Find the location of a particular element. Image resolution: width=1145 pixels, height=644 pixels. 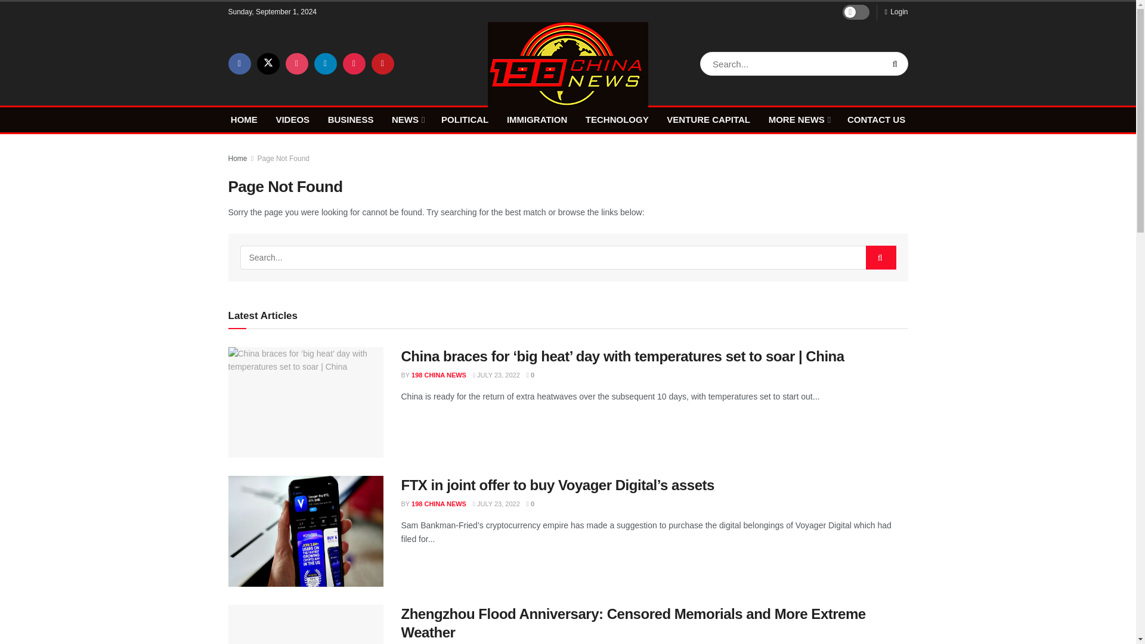

TECHNOLOGY is located at coordinates (617, 119).